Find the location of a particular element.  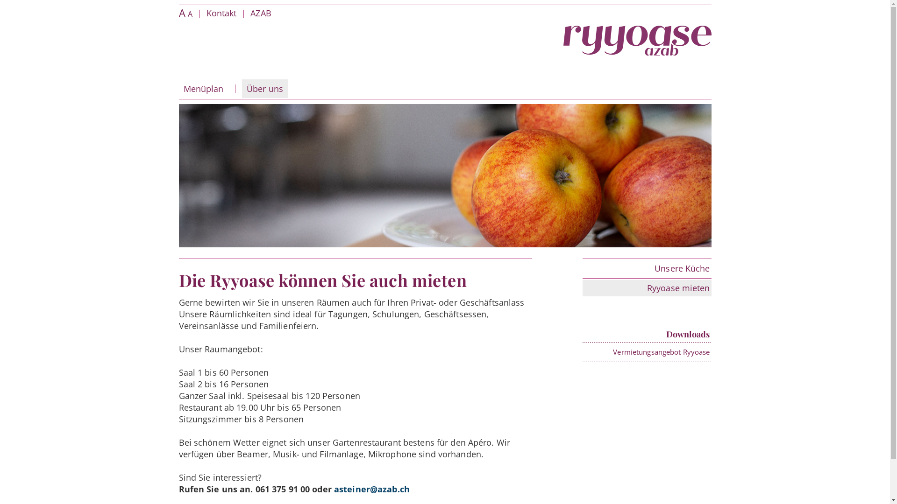

asteiner@azab.ch is located at coordinates (372, 489).